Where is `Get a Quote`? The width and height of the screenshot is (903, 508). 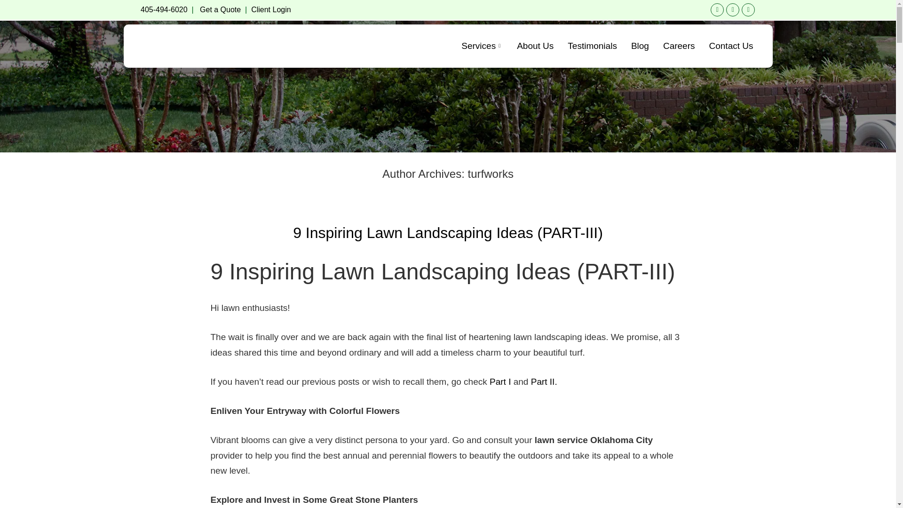 Get a Quote is located at coordinates (220, 9).